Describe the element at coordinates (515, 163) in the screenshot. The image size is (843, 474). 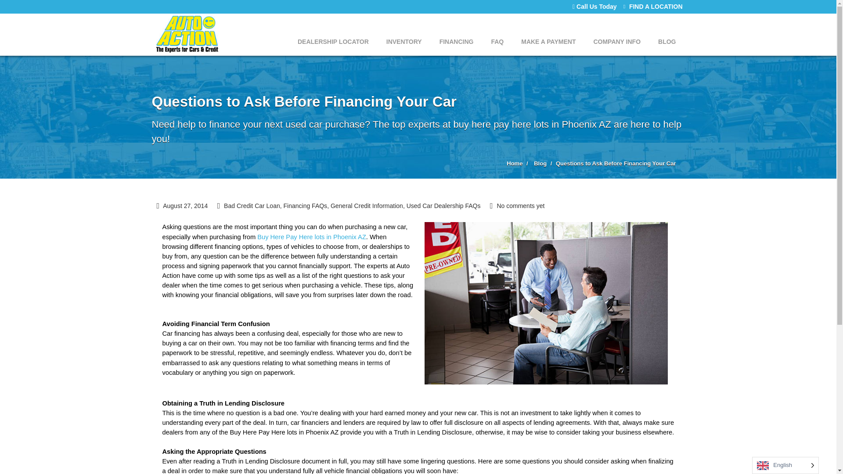
I see `Home` at that location.